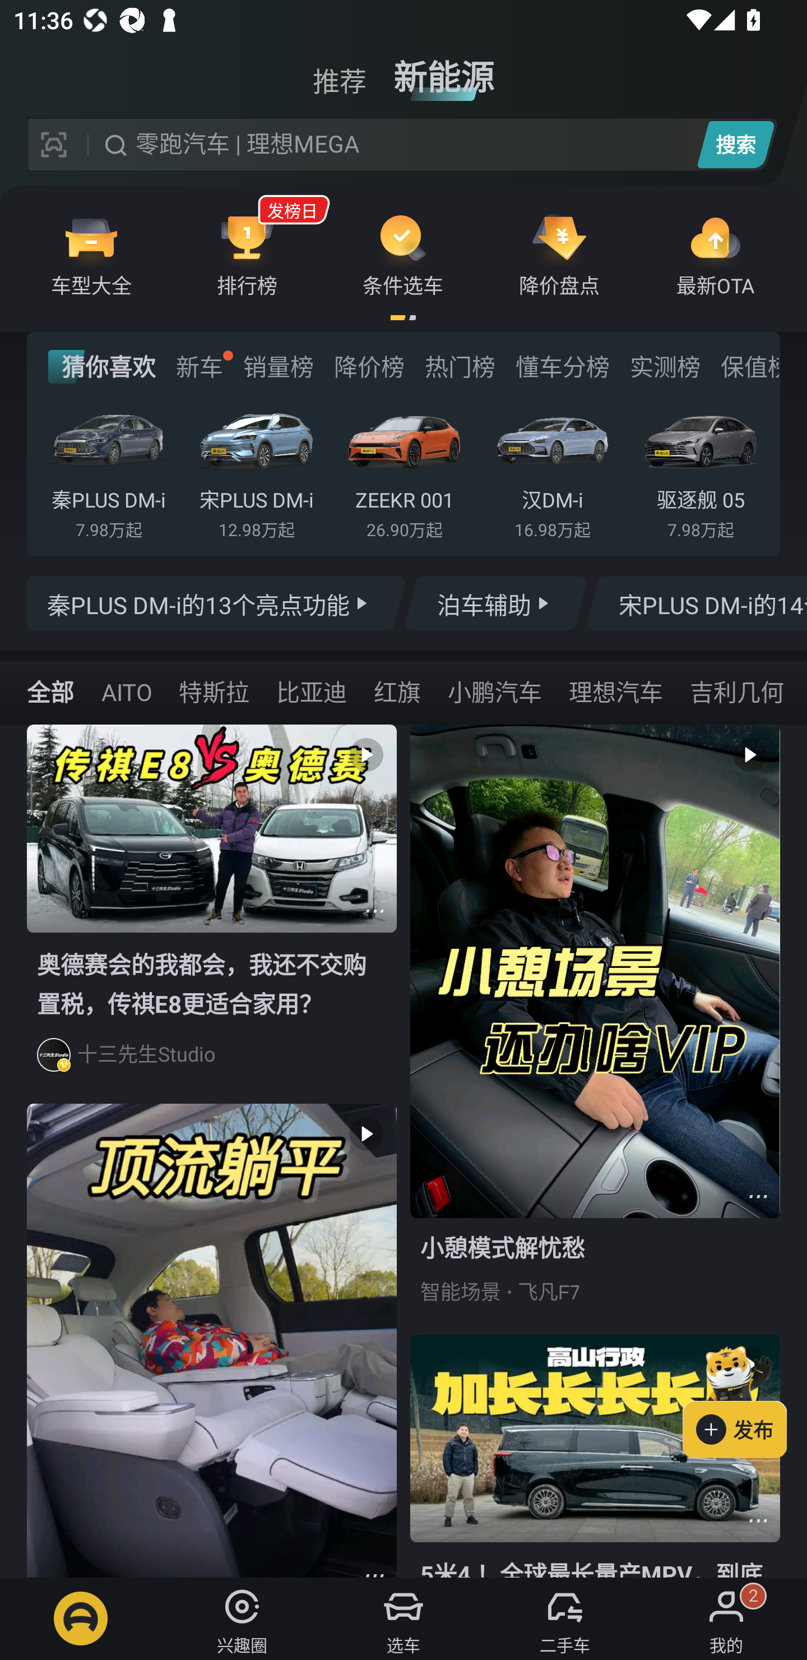 This screenshot has height=1660, width=807. What do you see at coordinates (214, 691) in the screenshot?
I see `特斯拉` at bounding box center [214, 691].